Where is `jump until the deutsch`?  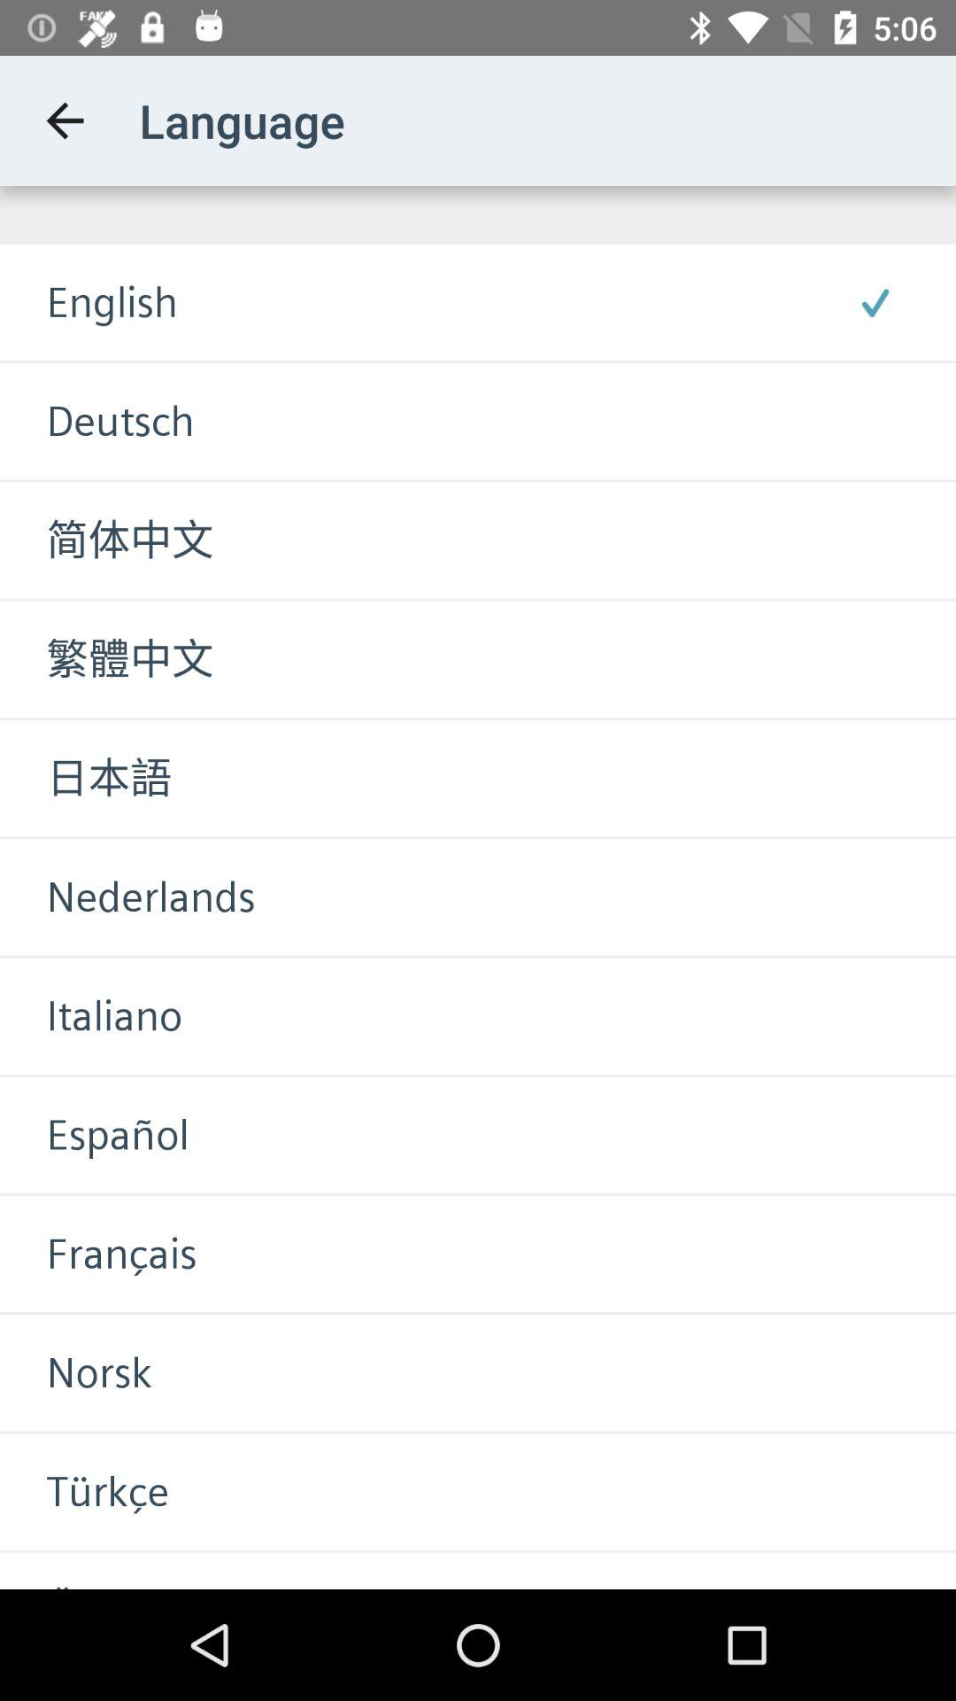 jump until the deutsch is located at coordinates (97, 422).